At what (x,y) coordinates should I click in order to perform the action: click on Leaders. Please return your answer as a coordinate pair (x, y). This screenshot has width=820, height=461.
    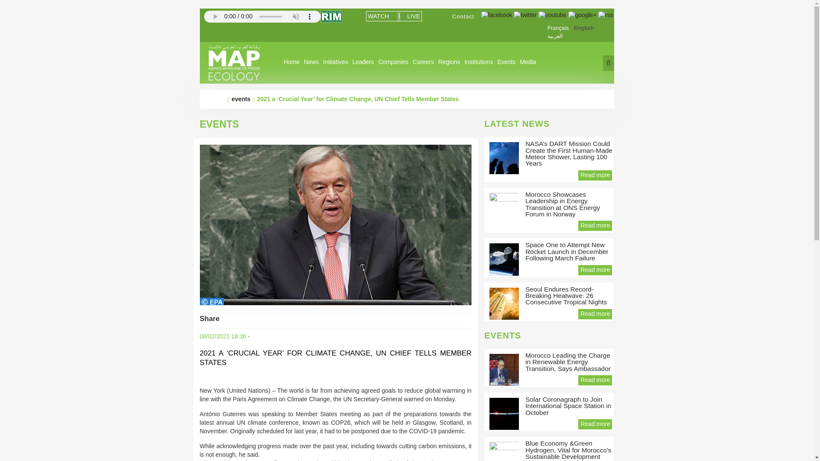
    Looking at the image, I should click on (363, 62).